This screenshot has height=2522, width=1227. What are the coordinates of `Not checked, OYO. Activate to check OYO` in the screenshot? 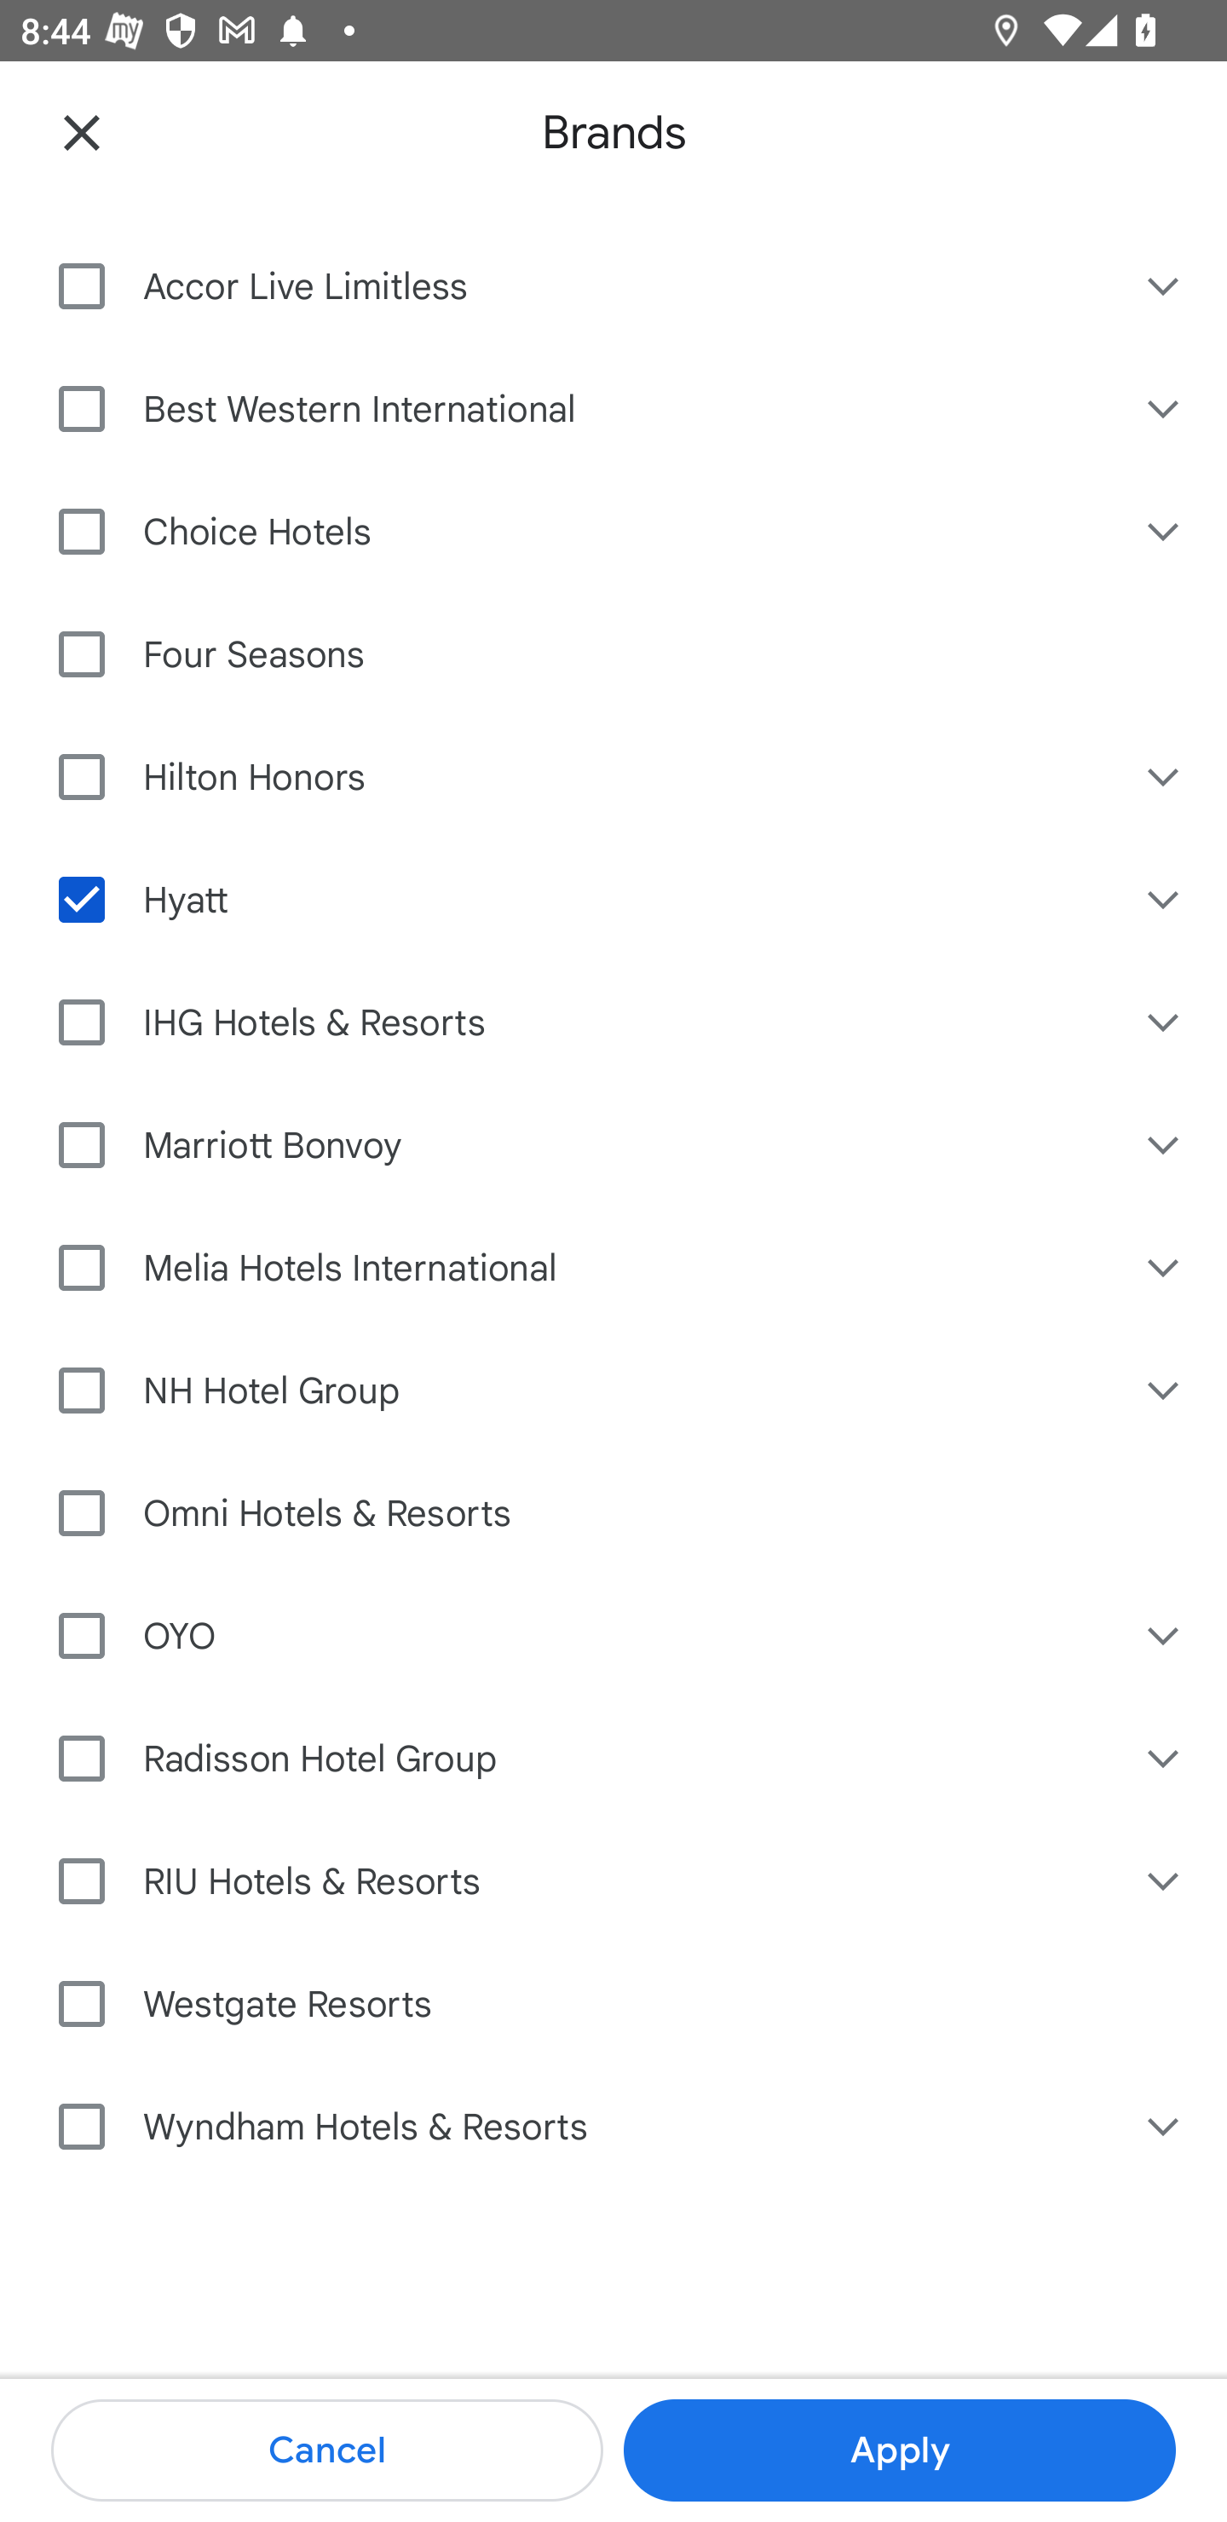 It's located at (573, 1636).